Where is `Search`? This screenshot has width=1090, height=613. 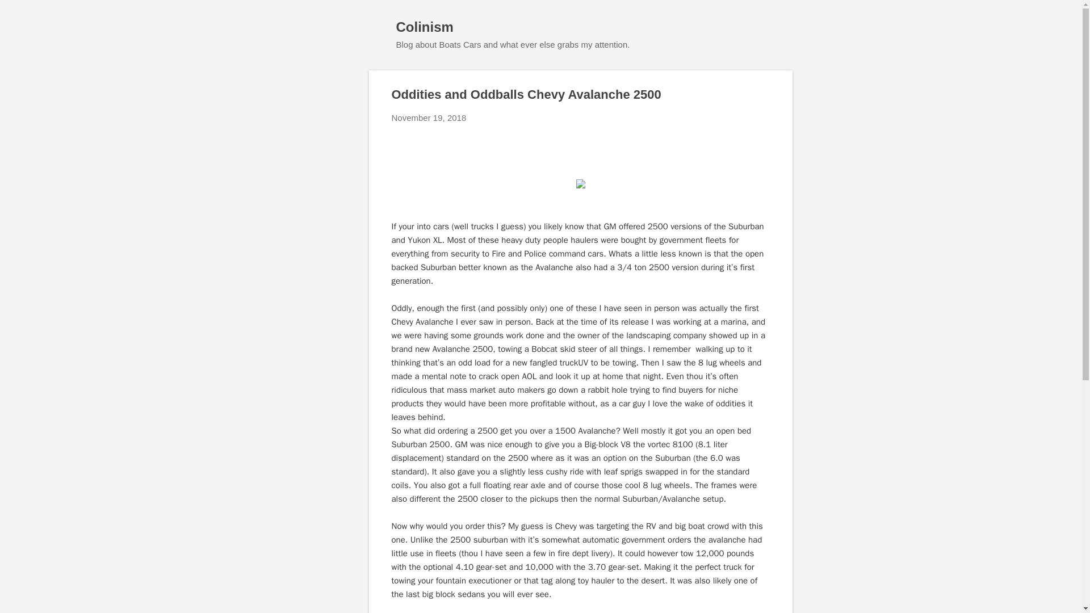
Search is located at coordinates (22, 14).